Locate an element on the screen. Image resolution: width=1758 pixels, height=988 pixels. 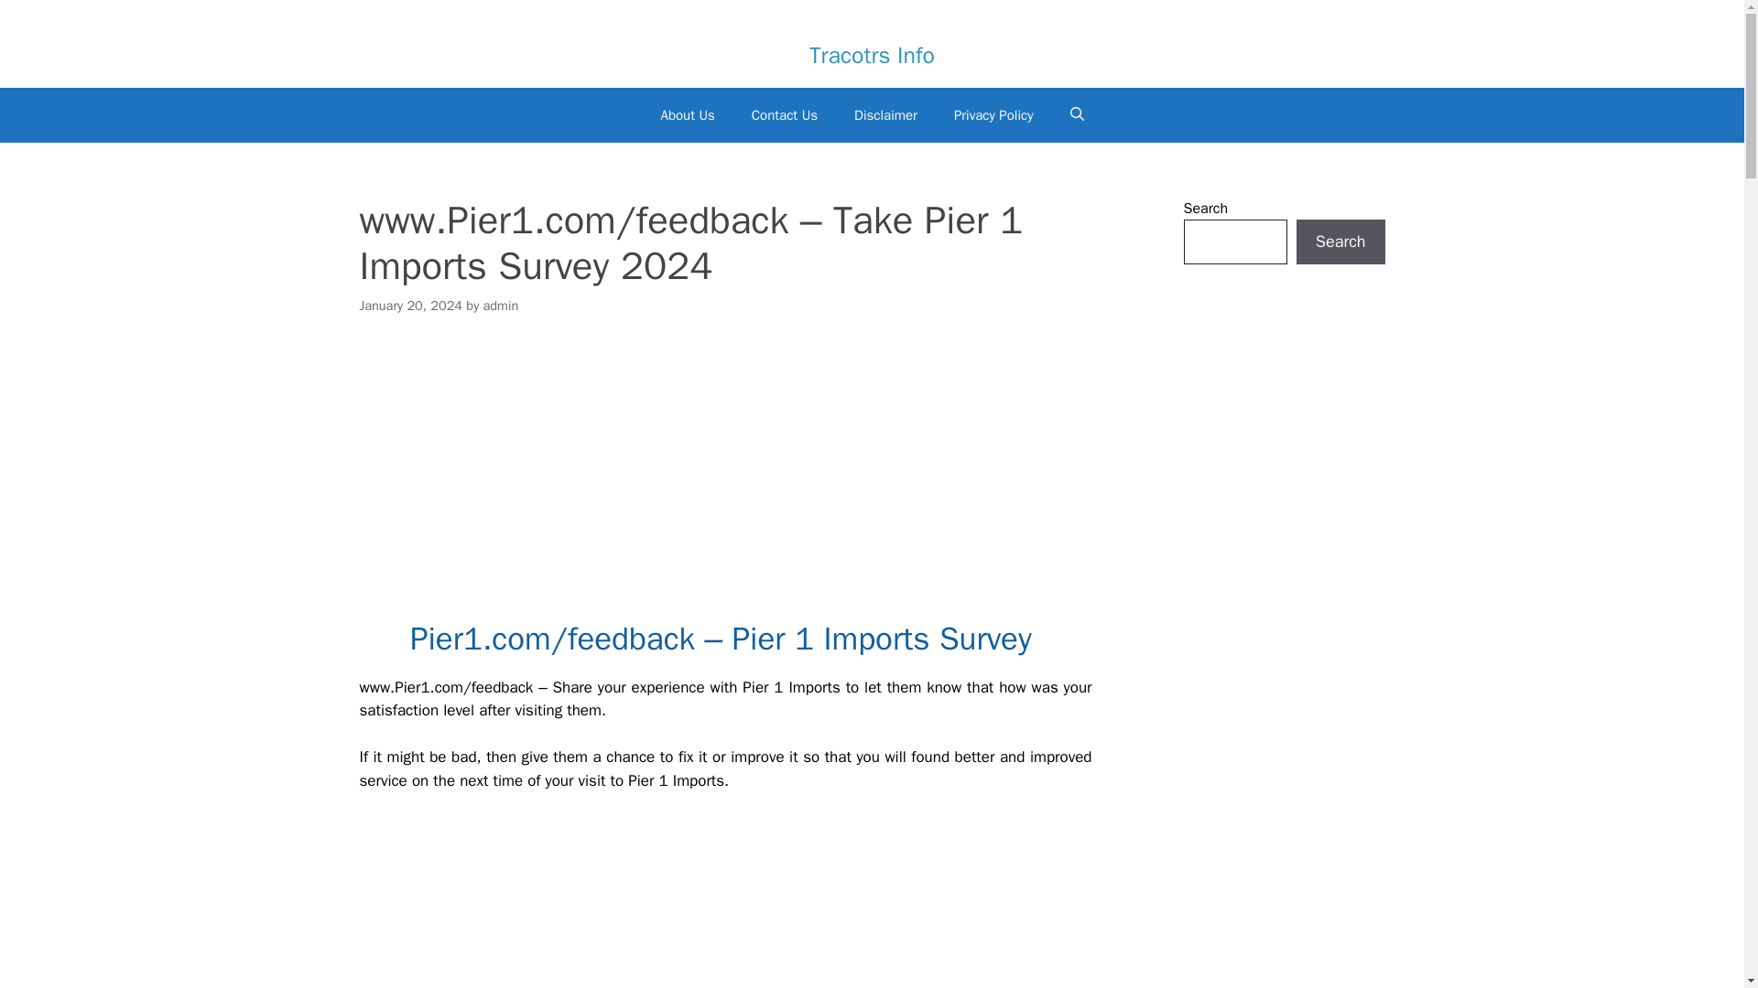
Disclaimer is located at coordinates (885, 115).